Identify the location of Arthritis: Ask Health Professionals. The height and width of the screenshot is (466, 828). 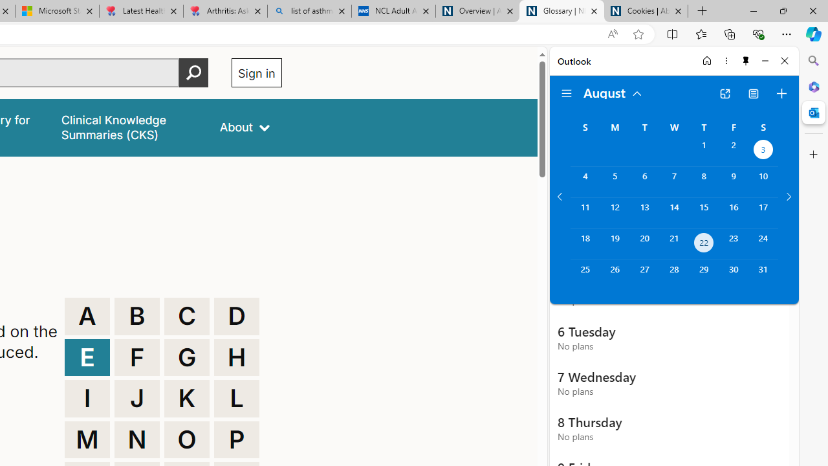
(225, 12).